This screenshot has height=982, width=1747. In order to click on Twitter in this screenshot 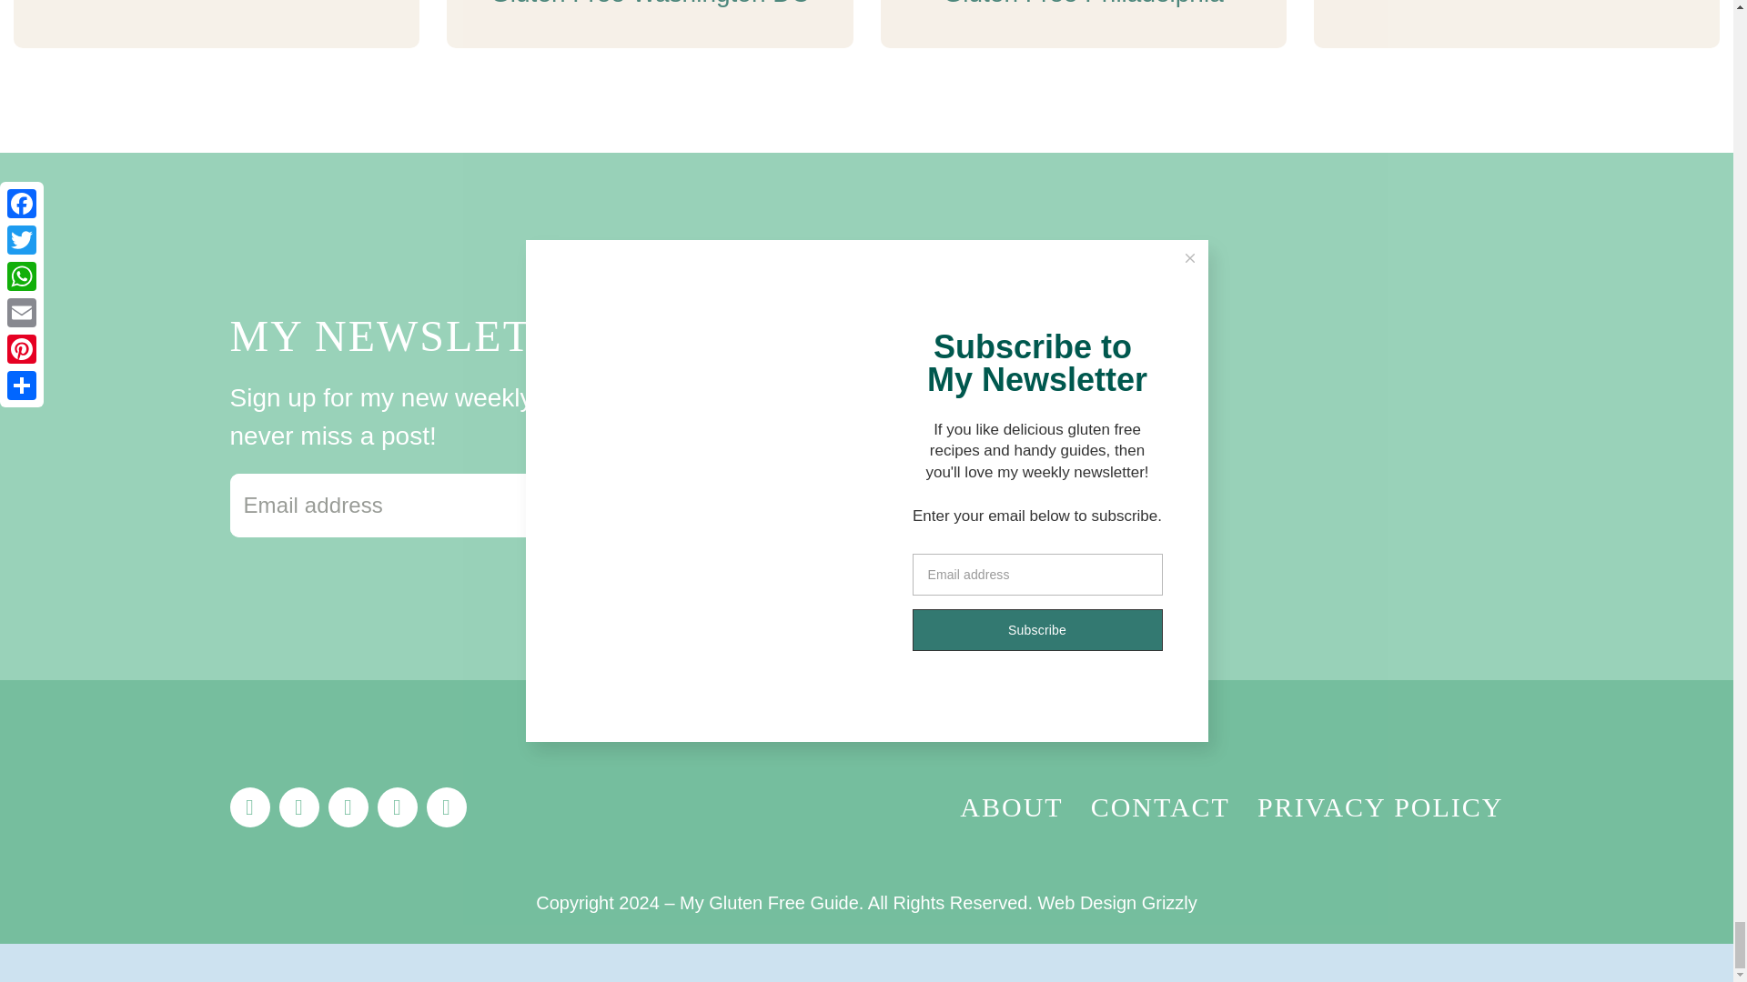, I will do `click(298, 807)`.